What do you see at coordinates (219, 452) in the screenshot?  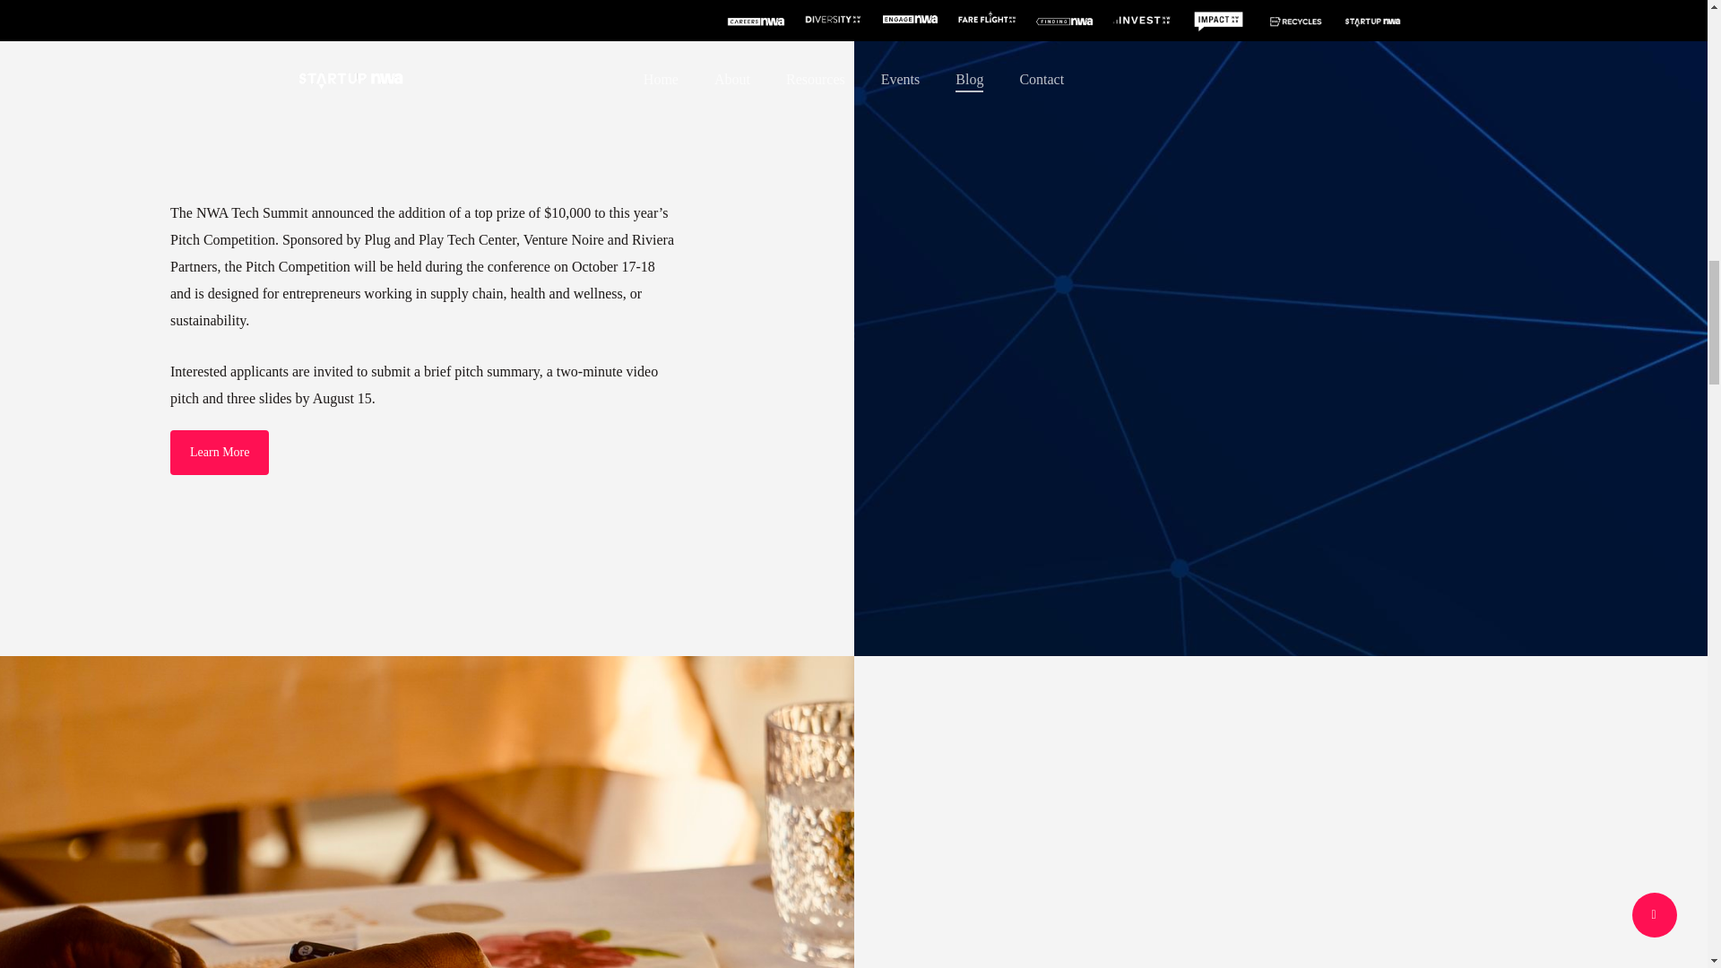 I see `Learn More` at bounding box center [219, 452].